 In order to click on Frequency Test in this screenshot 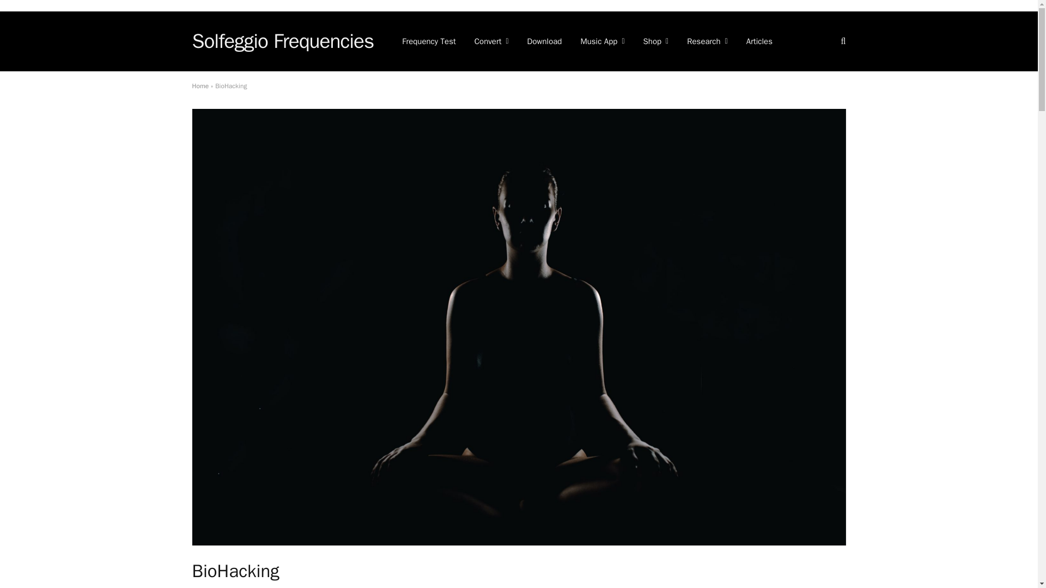, I will do `click(429, 41)`.